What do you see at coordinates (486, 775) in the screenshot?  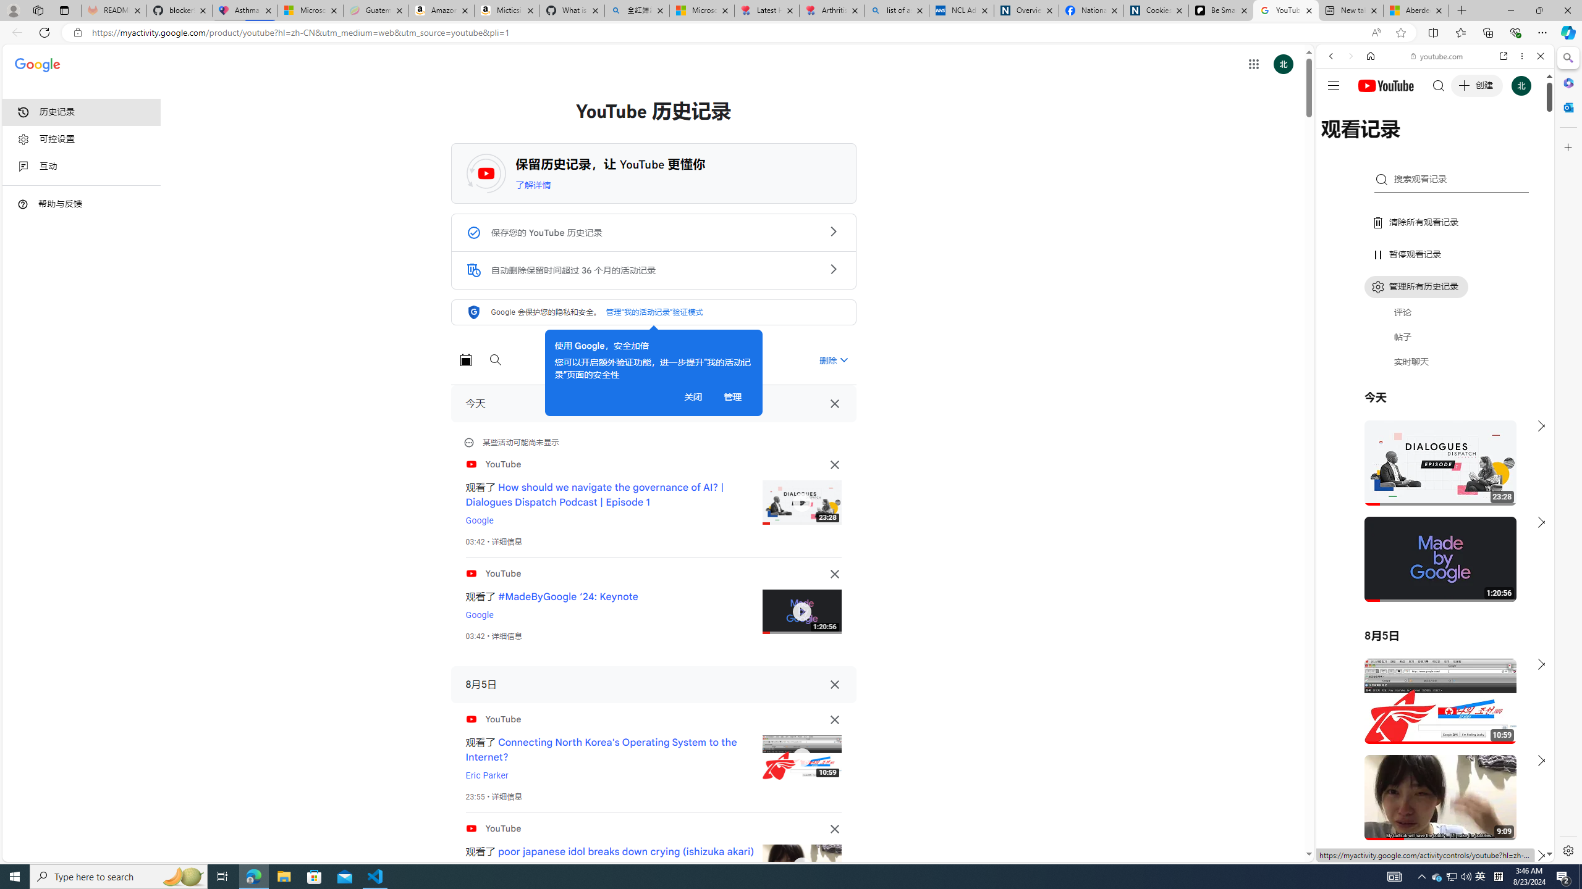 I see `Eric Parker` at bounding box center [486, 775].